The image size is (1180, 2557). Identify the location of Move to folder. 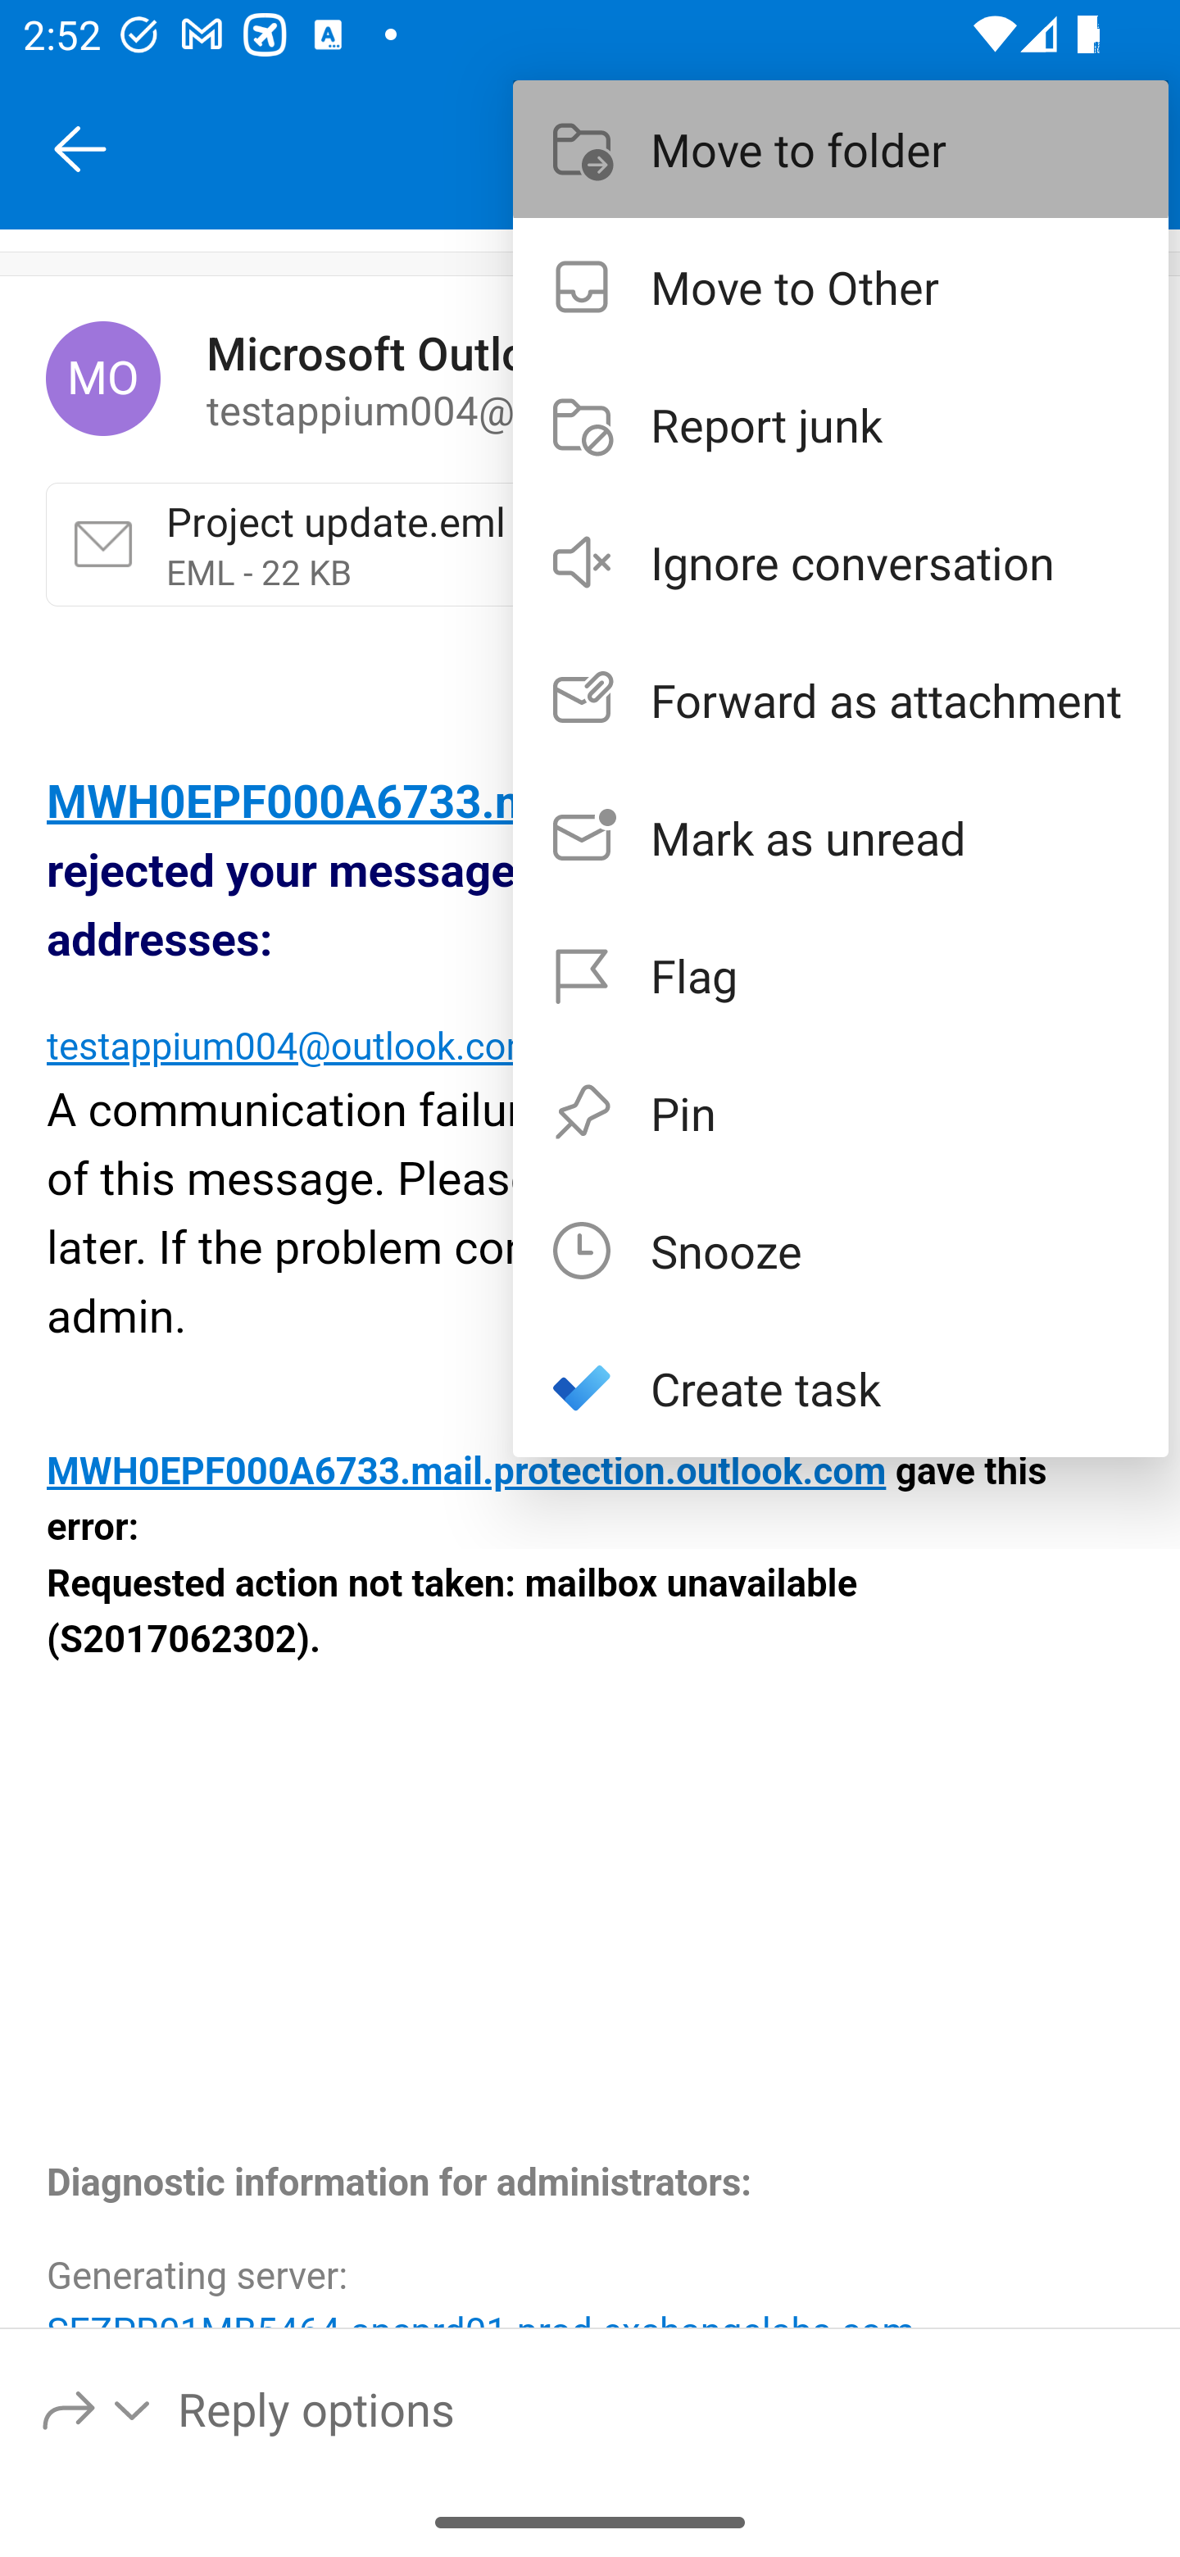
(841, 148).